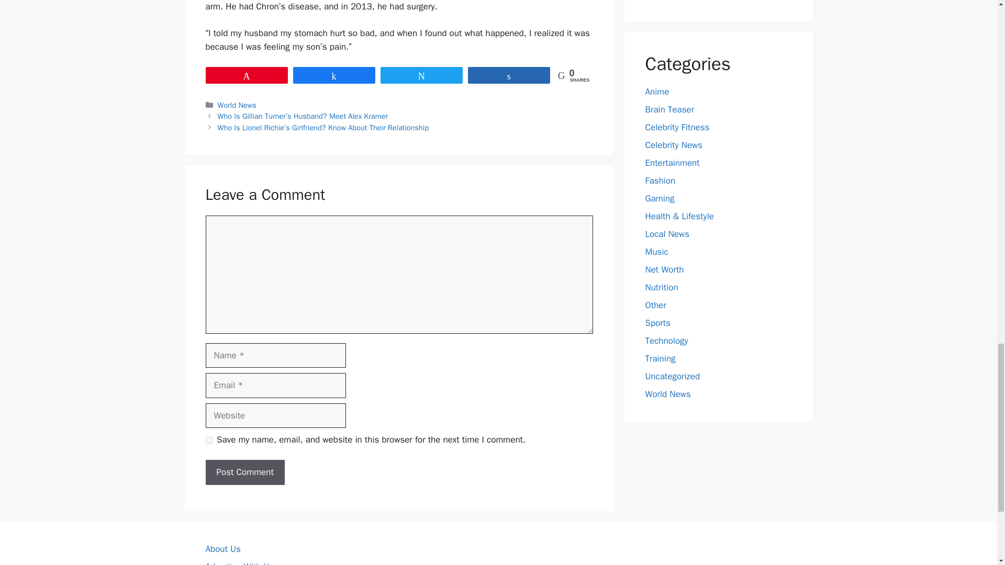 The height and width of the screenshot is (565, 1005). Describe the element at coordinates (244, 472) in the screenshot. I see `Post Comment` at that location.